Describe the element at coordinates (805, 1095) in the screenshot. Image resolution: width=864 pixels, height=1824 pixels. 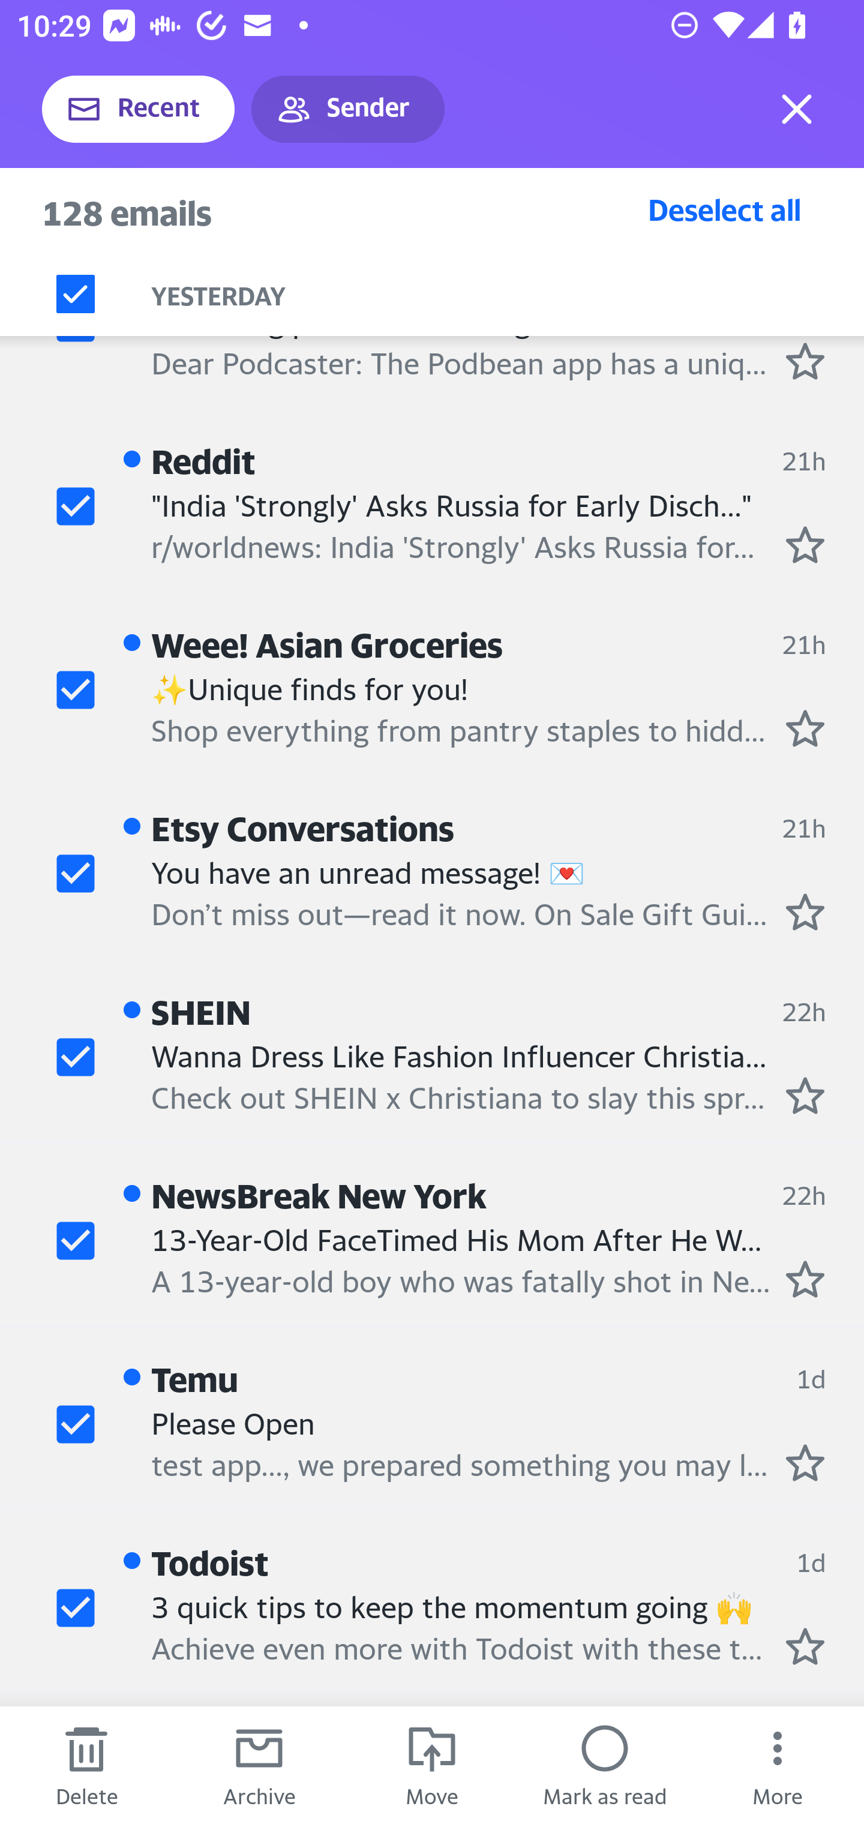
I see `Mark as starred.` at that location.